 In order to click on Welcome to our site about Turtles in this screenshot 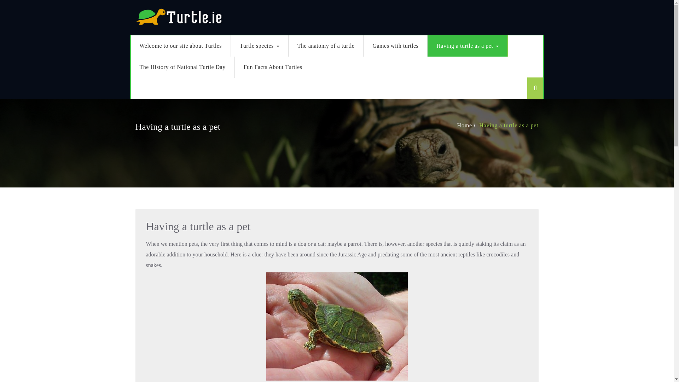, I will do `click(181, 46)`.